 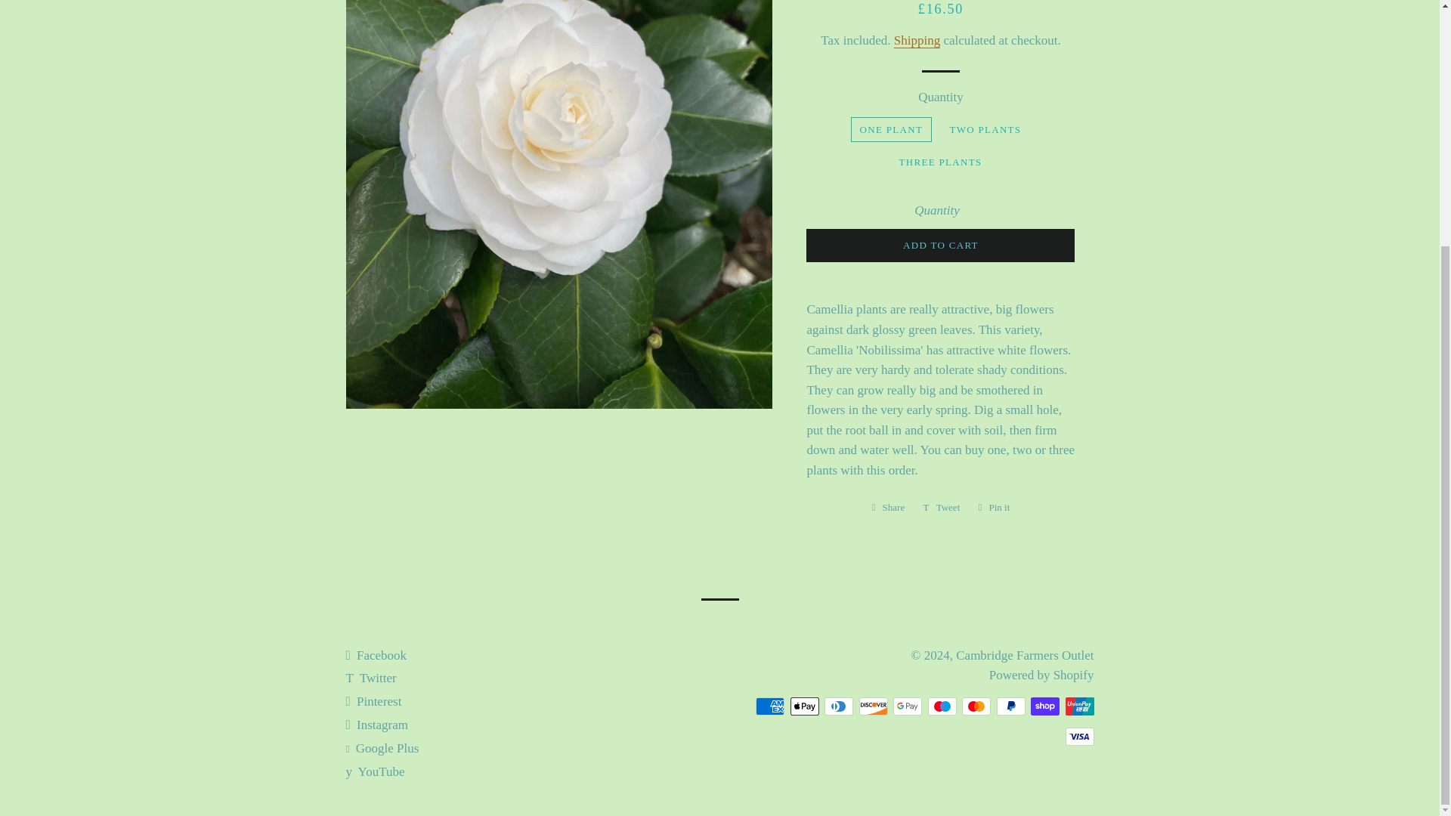 I want to click on Cambridge Farmers Outlet on YouTube, so click(x=942, y=507).